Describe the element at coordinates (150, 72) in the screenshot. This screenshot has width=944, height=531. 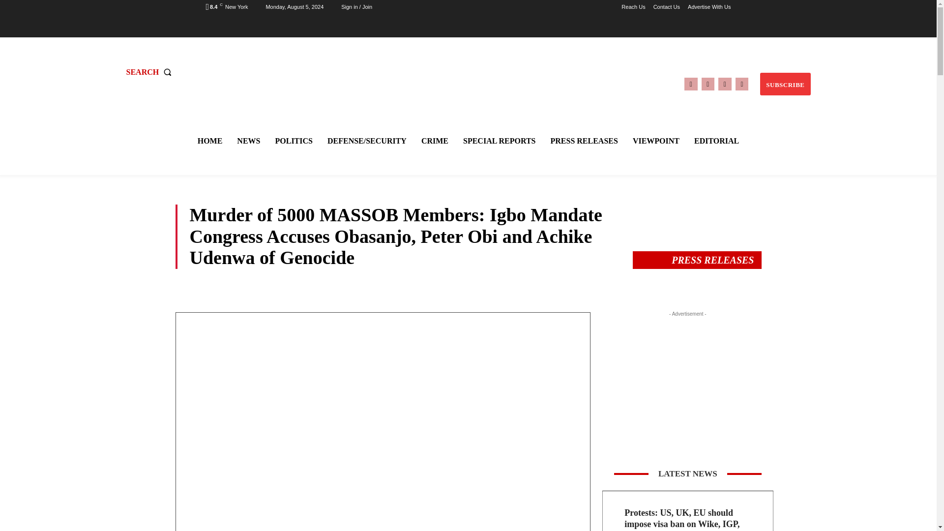
I see `SEARCH` at that location.